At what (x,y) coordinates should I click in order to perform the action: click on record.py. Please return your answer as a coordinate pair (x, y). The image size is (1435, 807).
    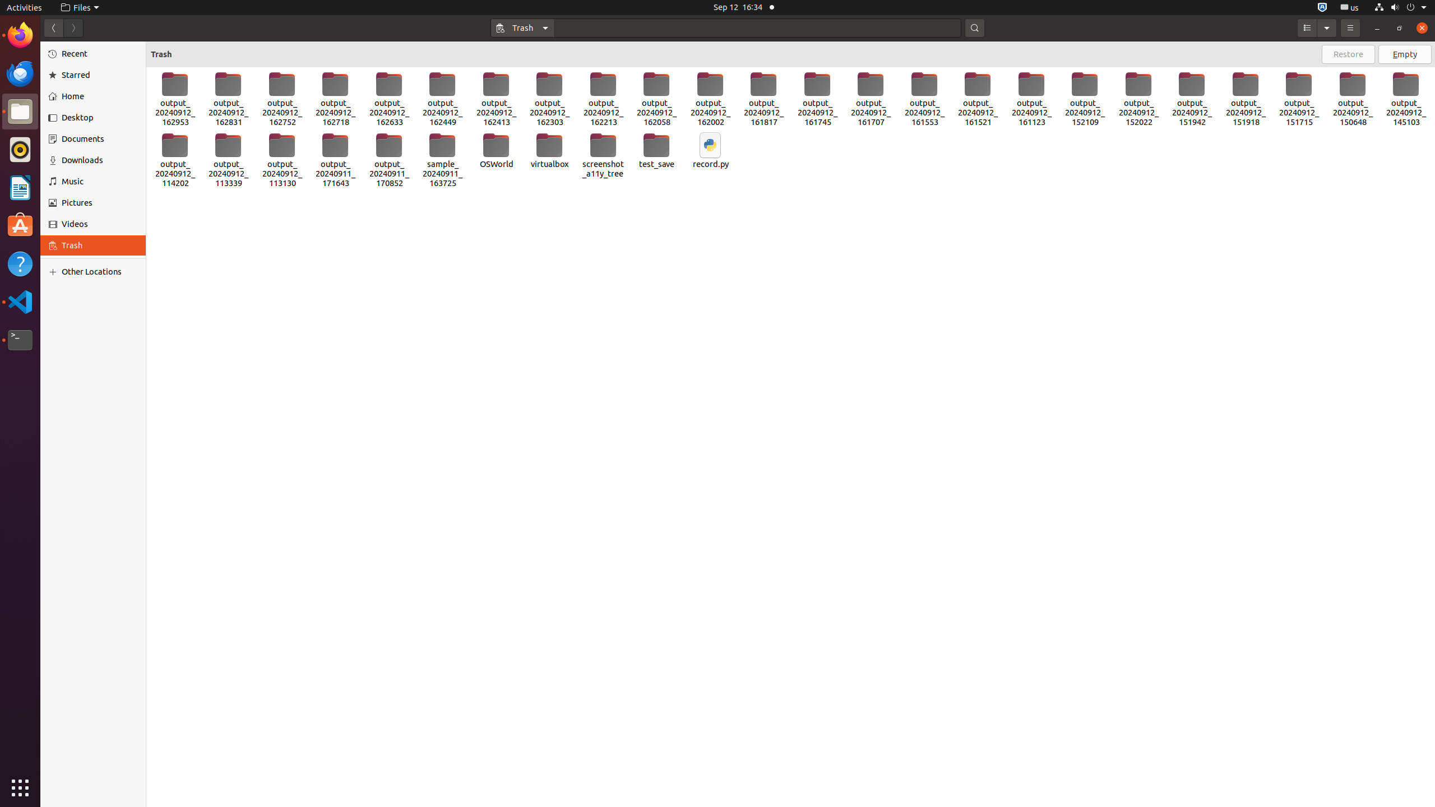
    Looking at the image, I should click on (711, 151).